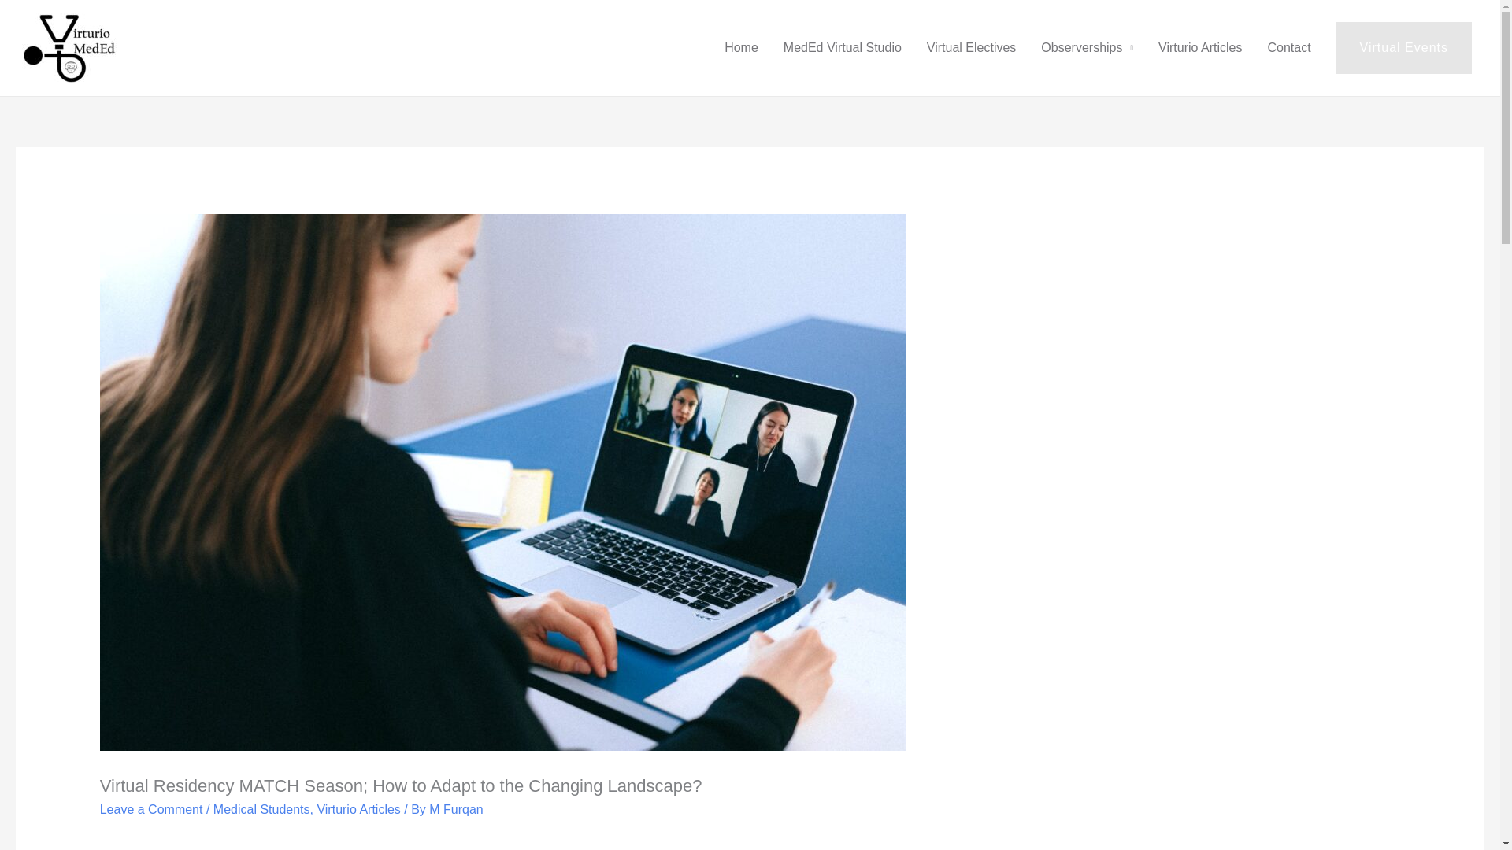  What do you see at coordinates (843, 47) in the screenshot?
I see `MedEd Virtual Studio` at bounding box center [843, 47].